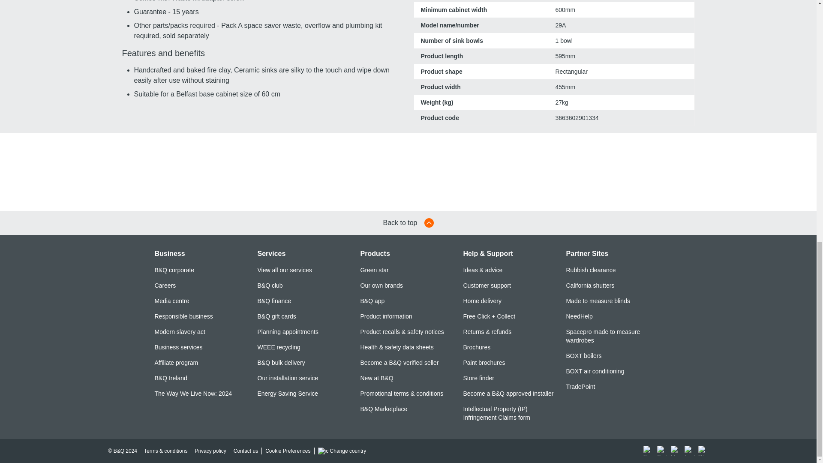 This screenshot has width=823, height=463. What do you see at coordinates (676, 451) in the screenshot?
I see `YouTube` at bounding box center [676, 451].